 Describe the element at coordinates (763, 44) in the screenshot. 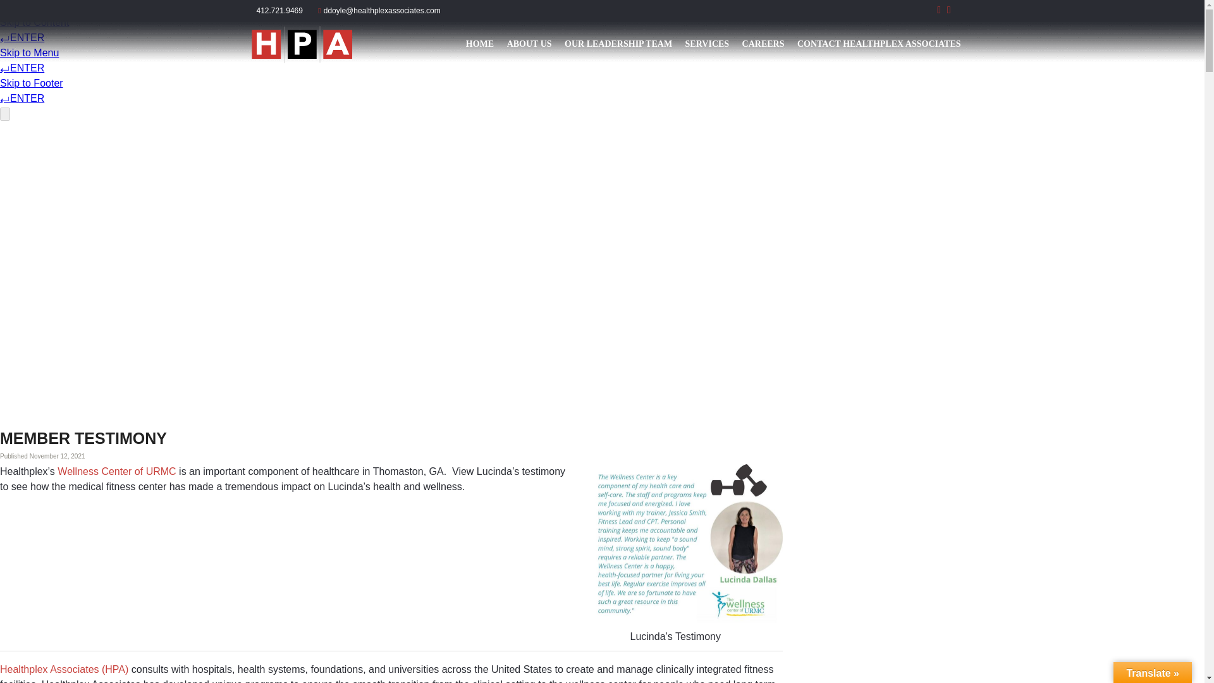

I see `CAREERS` at that location.